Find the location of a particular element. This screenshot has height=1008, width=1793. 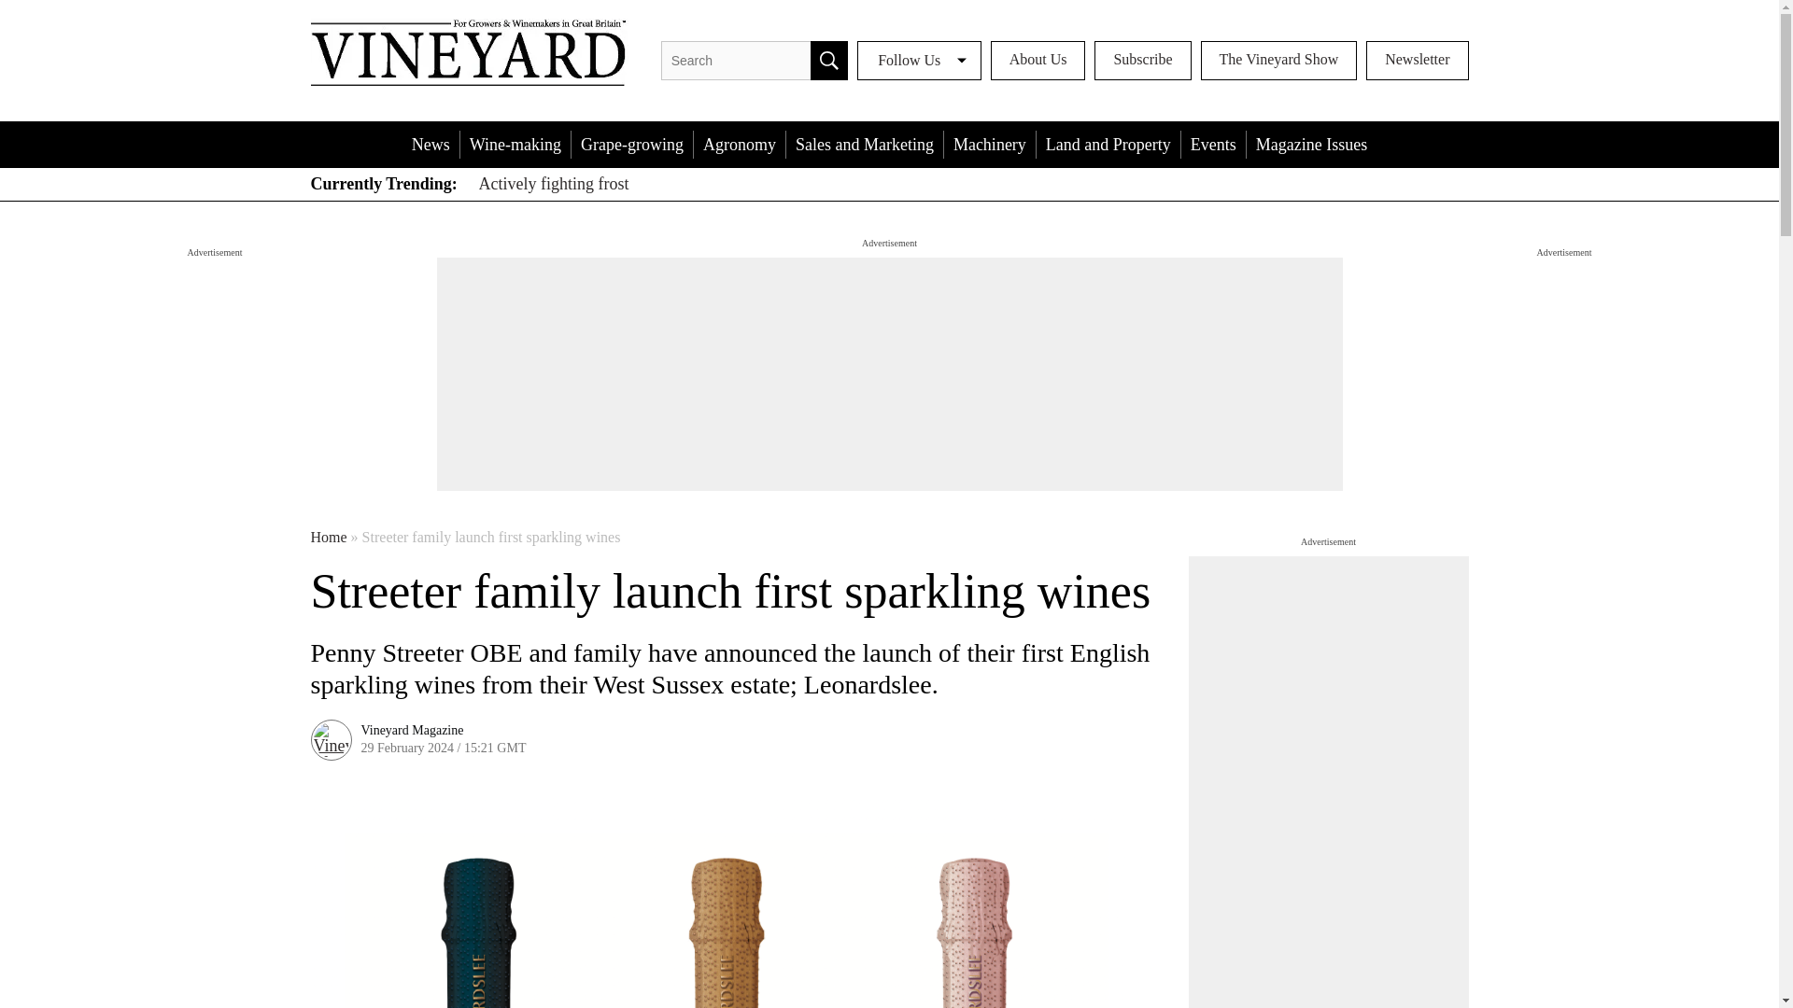

About Us is located at coordinates (1038, 61).